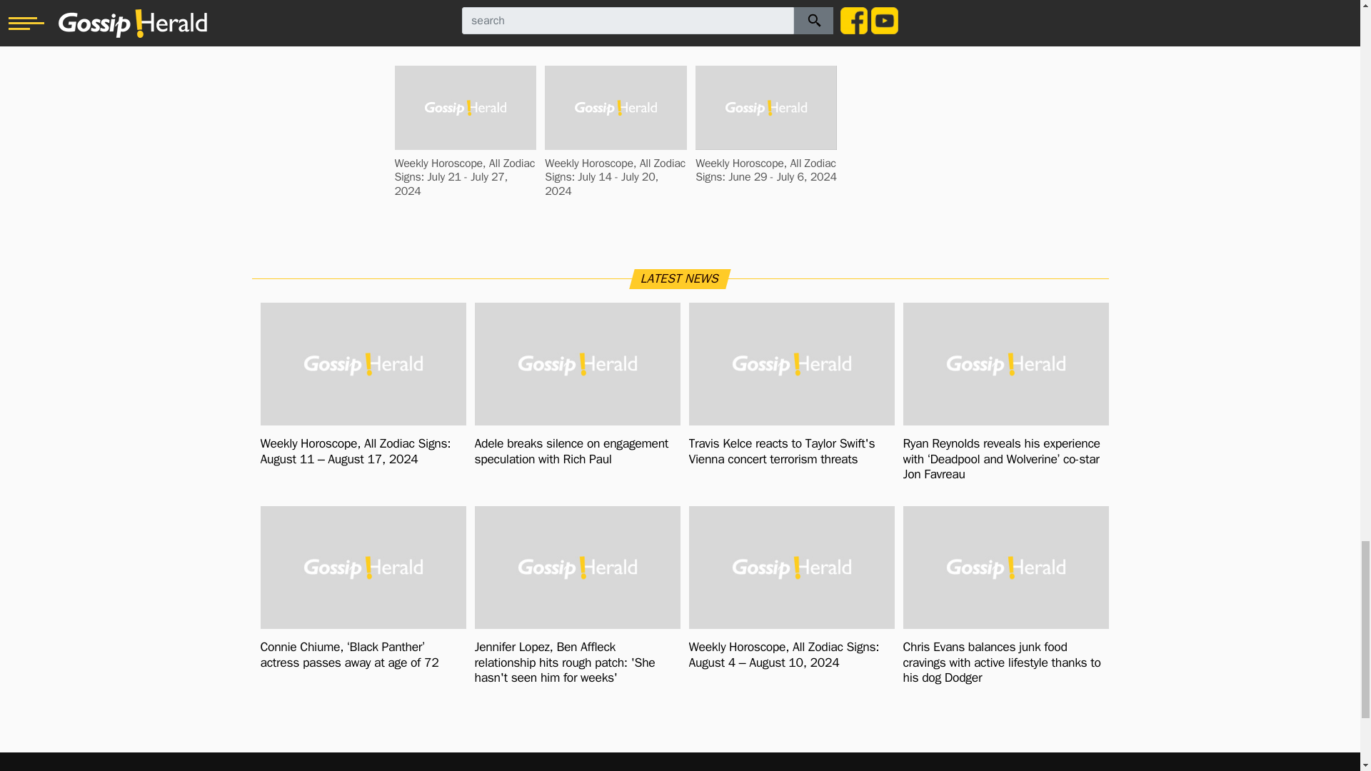 Image resolution: width=1371 pixels, height=771 pixels. I want to click on Weekly Horoscope, All Zodiac Signs: July 28 - August 3, 2024, so click(765, 19).